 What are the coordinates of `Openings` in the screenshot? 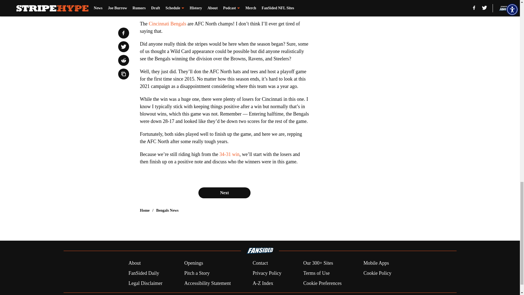 It's located at (194, 263).